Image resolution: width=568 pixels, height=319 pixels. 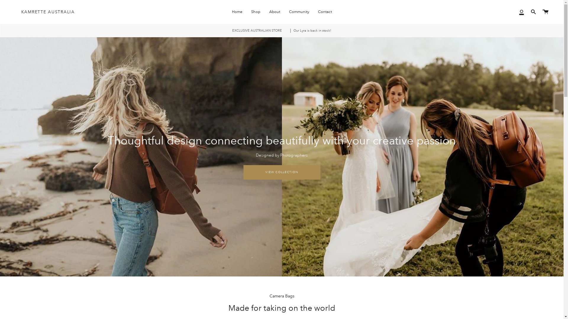 What do you see at coordinates (299, 12) in the screenshot?
I see `Community` at bounding box center [299, 12].